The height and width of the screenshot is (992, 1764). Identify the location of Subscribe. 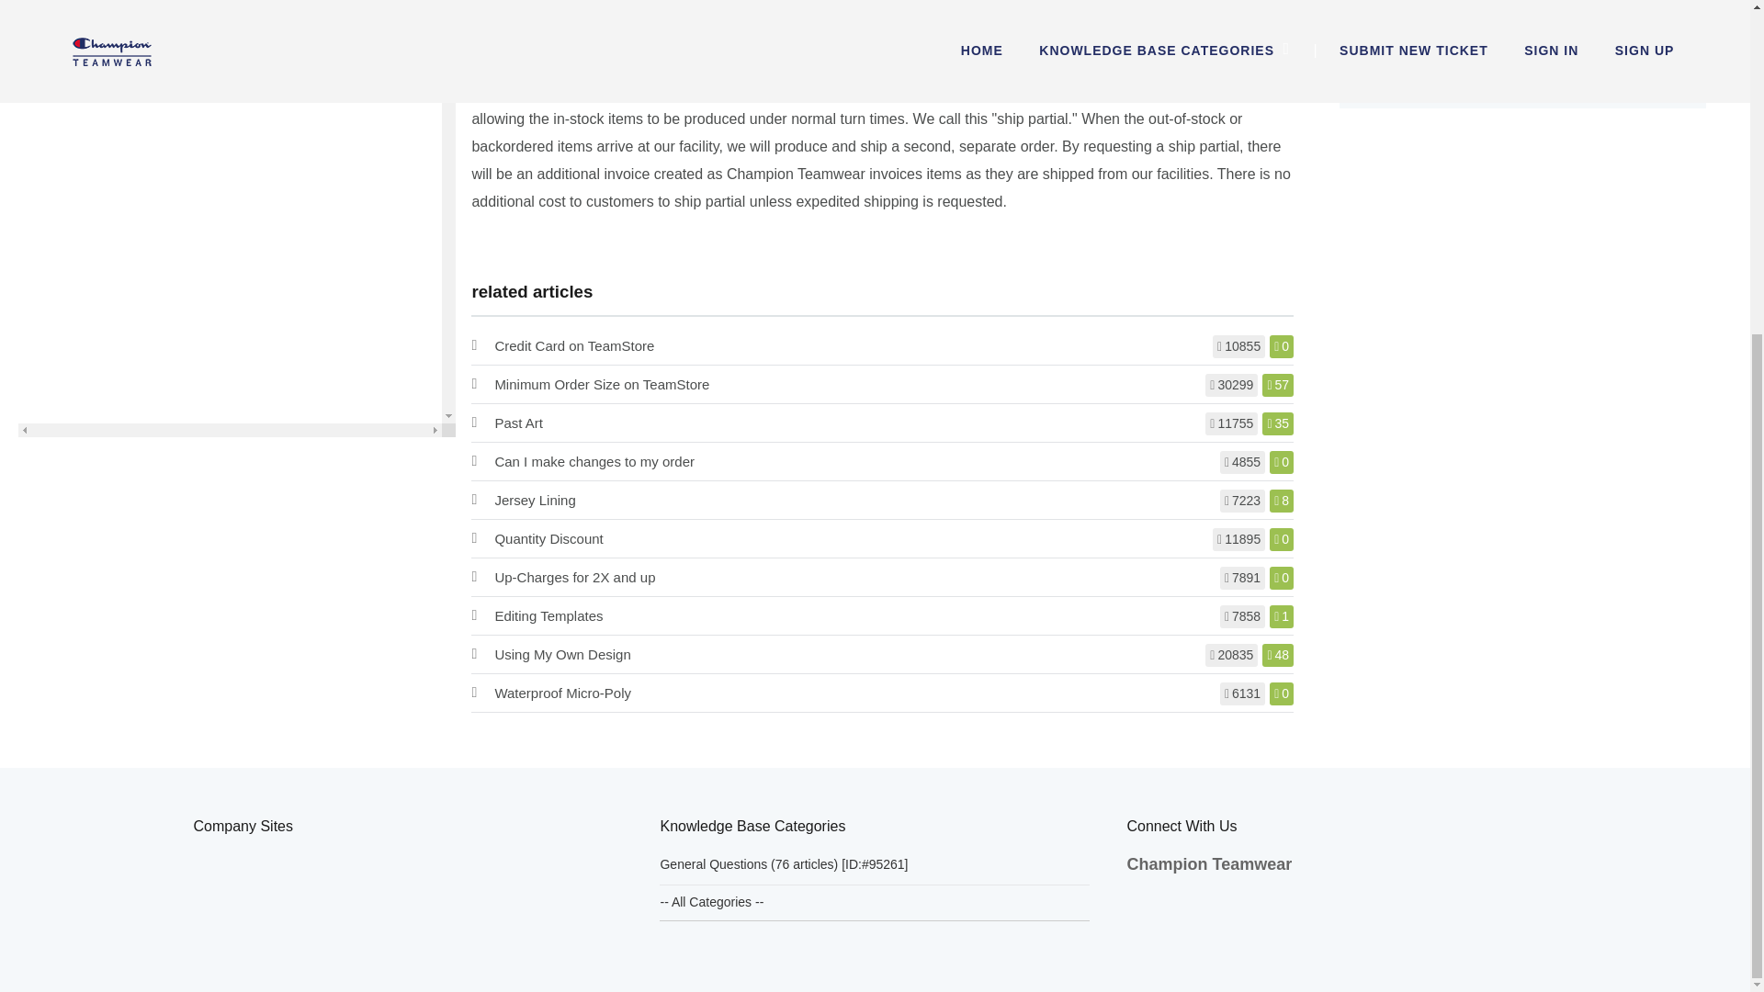
(1393, 68).